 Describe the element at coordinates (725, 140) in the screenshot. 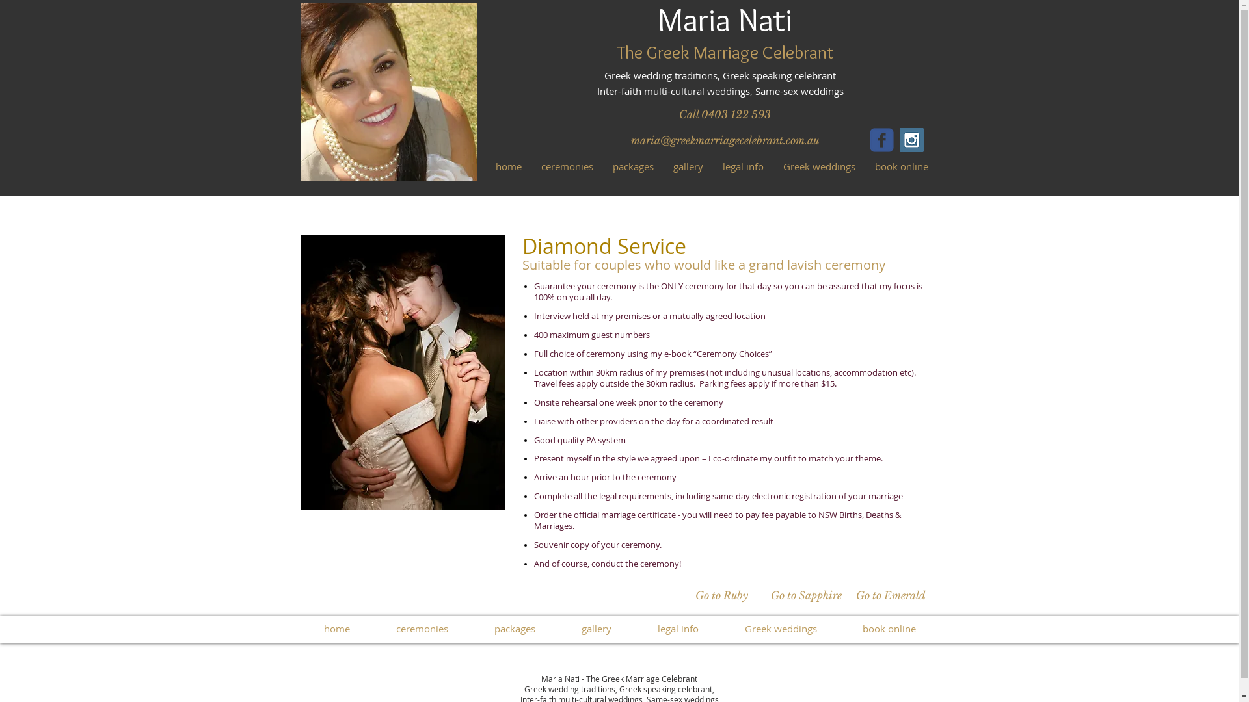

I see `maria@greekmarriagecelebrant.com.au` at that location.